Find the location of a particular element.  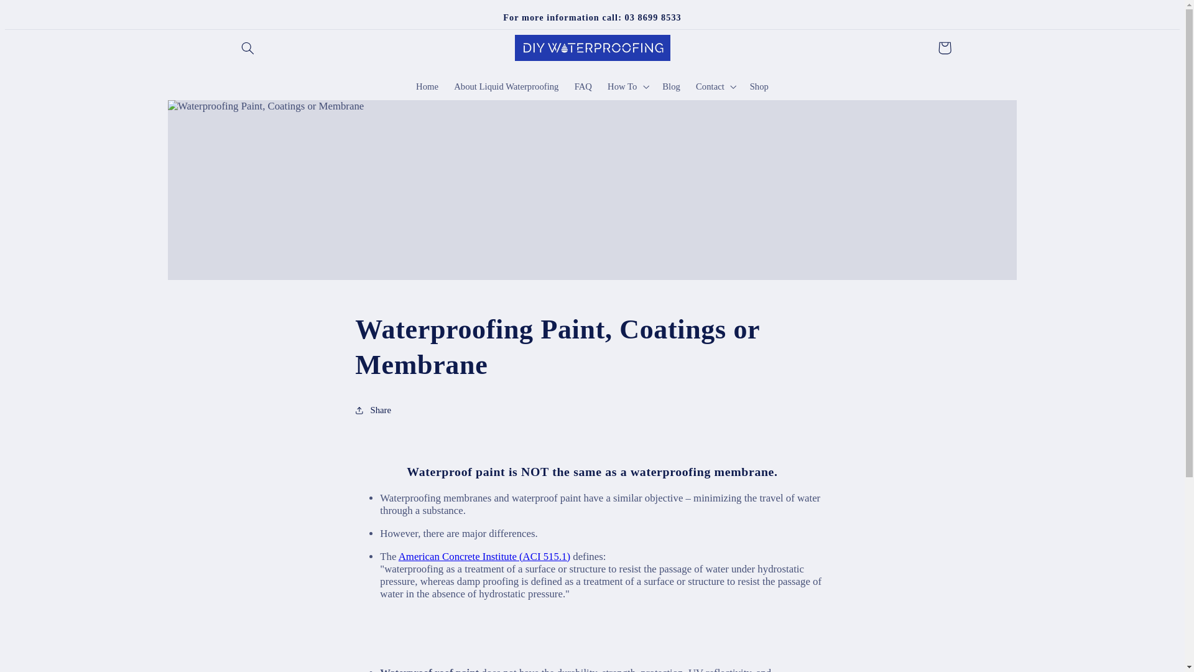

Skip to content is located at coordinates (44, 19).